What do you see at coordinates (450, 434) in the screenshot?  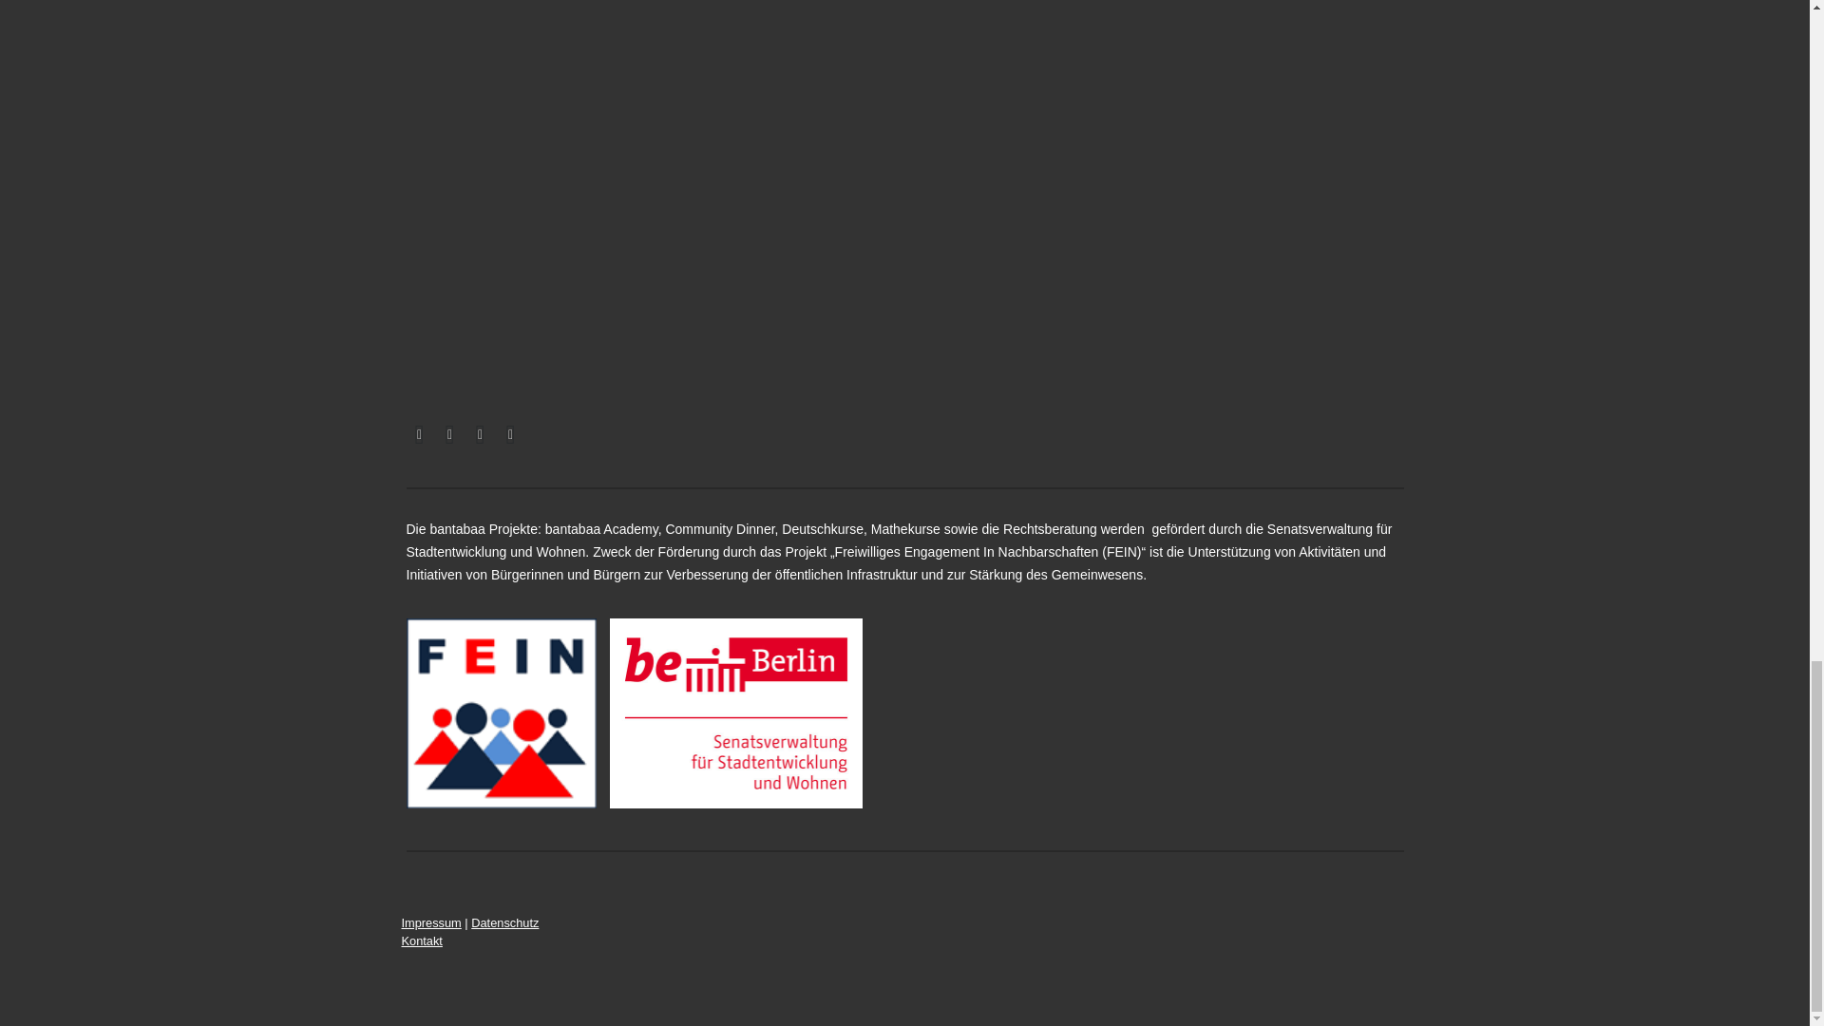 I see `Twitter` at bounding box center [450, 434].